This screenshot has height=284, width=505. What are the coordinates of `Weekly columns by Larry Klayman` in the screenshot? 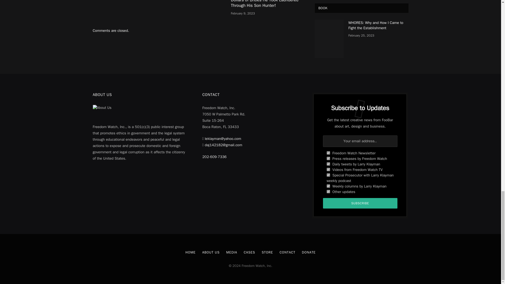 It's located at (328, 186).